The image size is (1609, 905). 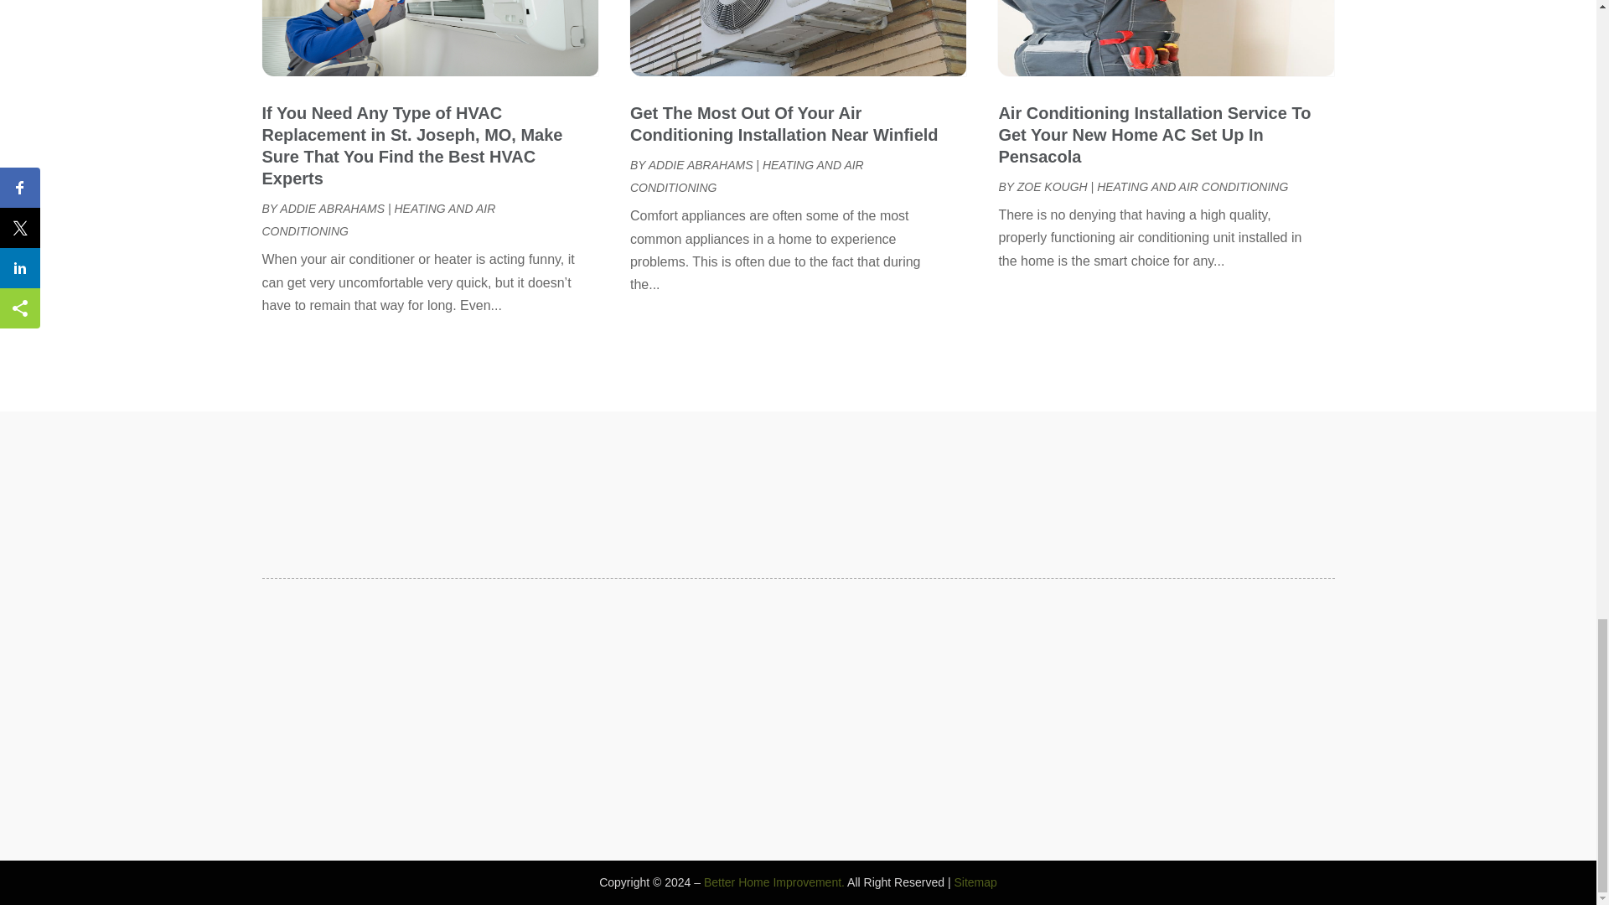 What do you see at coordinates (1052, 186) in the screenshot?
I see `Posts by Zoe Kough` at bounding box center [1052, 186].